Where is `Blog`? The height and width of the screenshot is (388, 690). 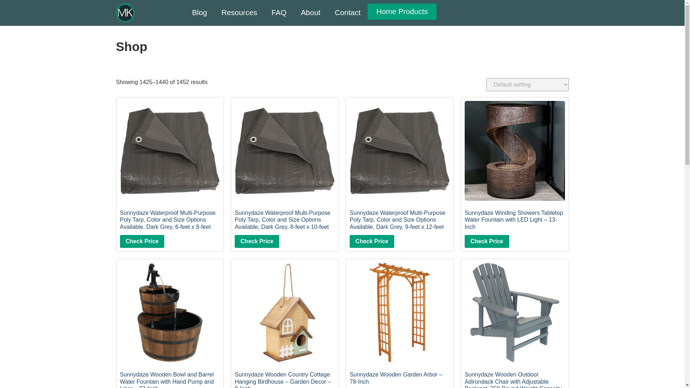
Blog is located at coordinates (199, 12).